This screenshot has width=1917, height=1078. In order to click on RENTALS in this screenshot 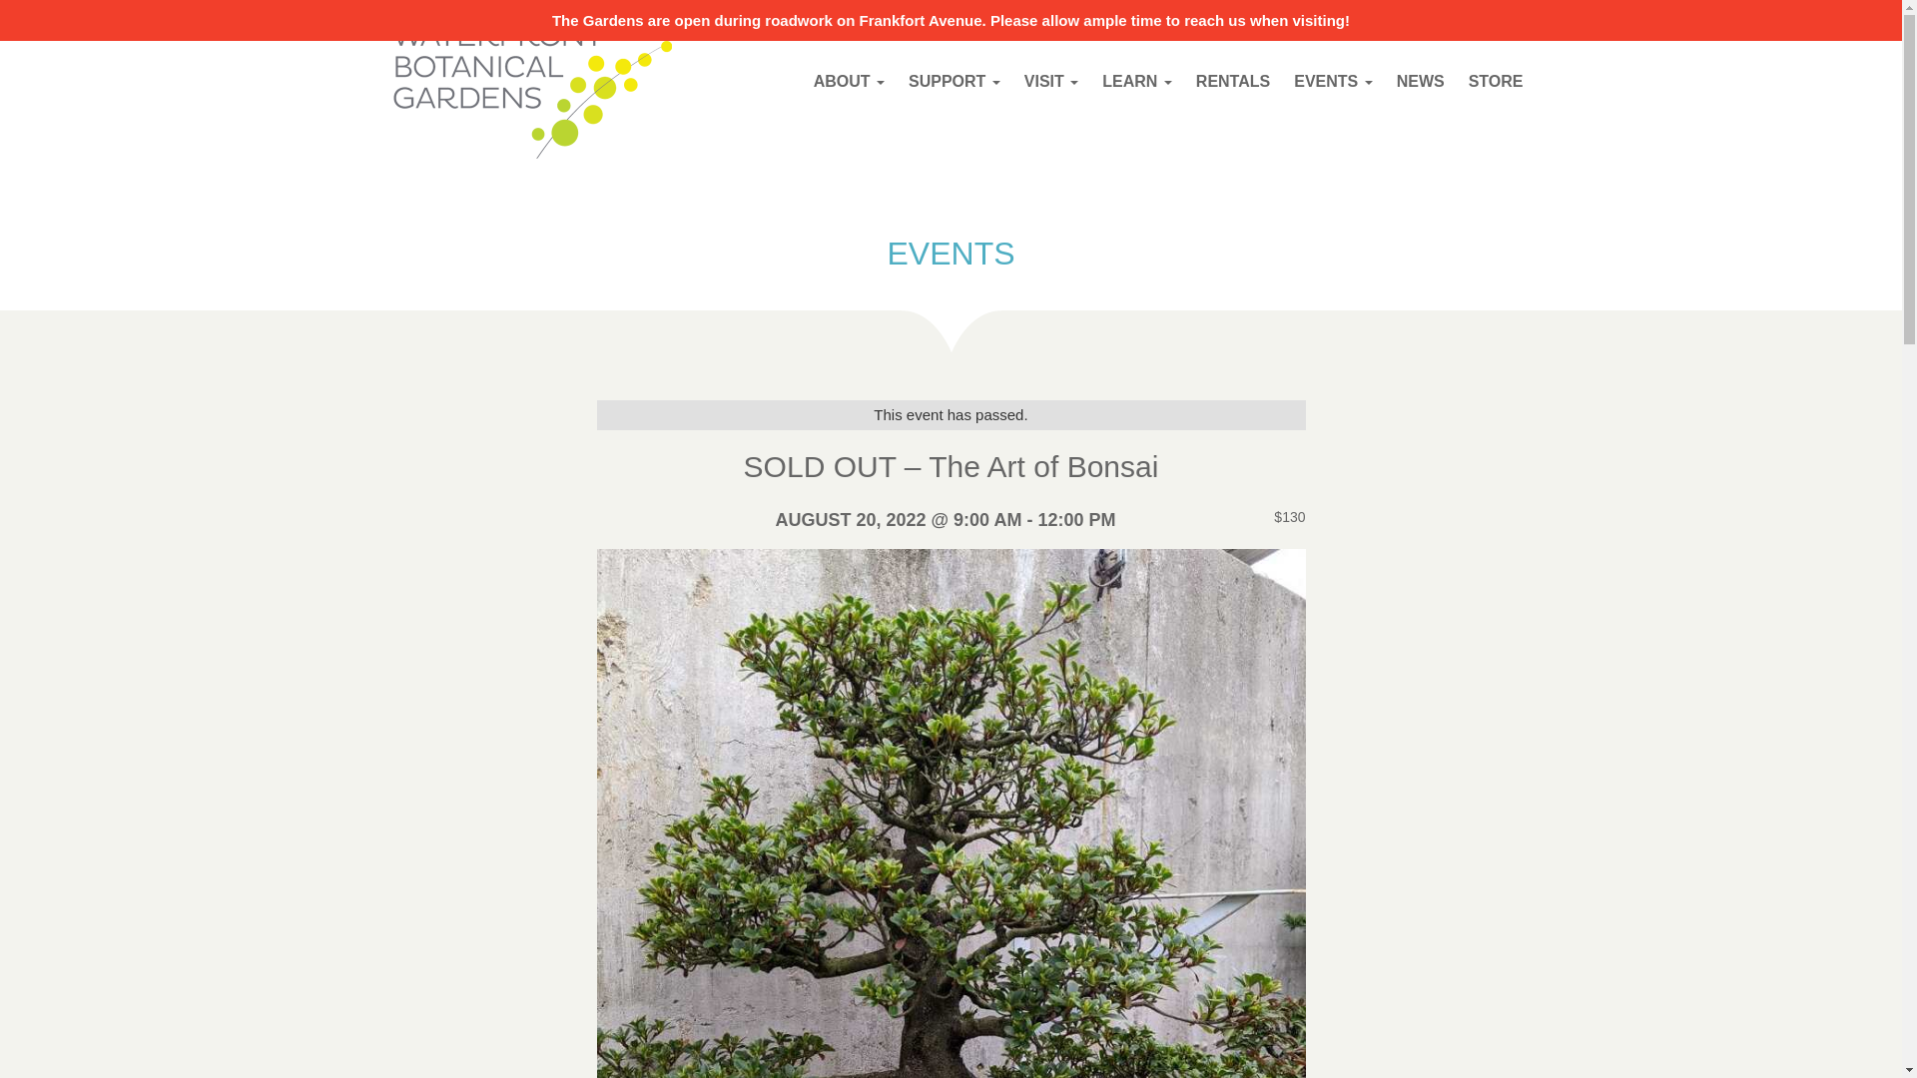, I will do `click(1233, 81)`.